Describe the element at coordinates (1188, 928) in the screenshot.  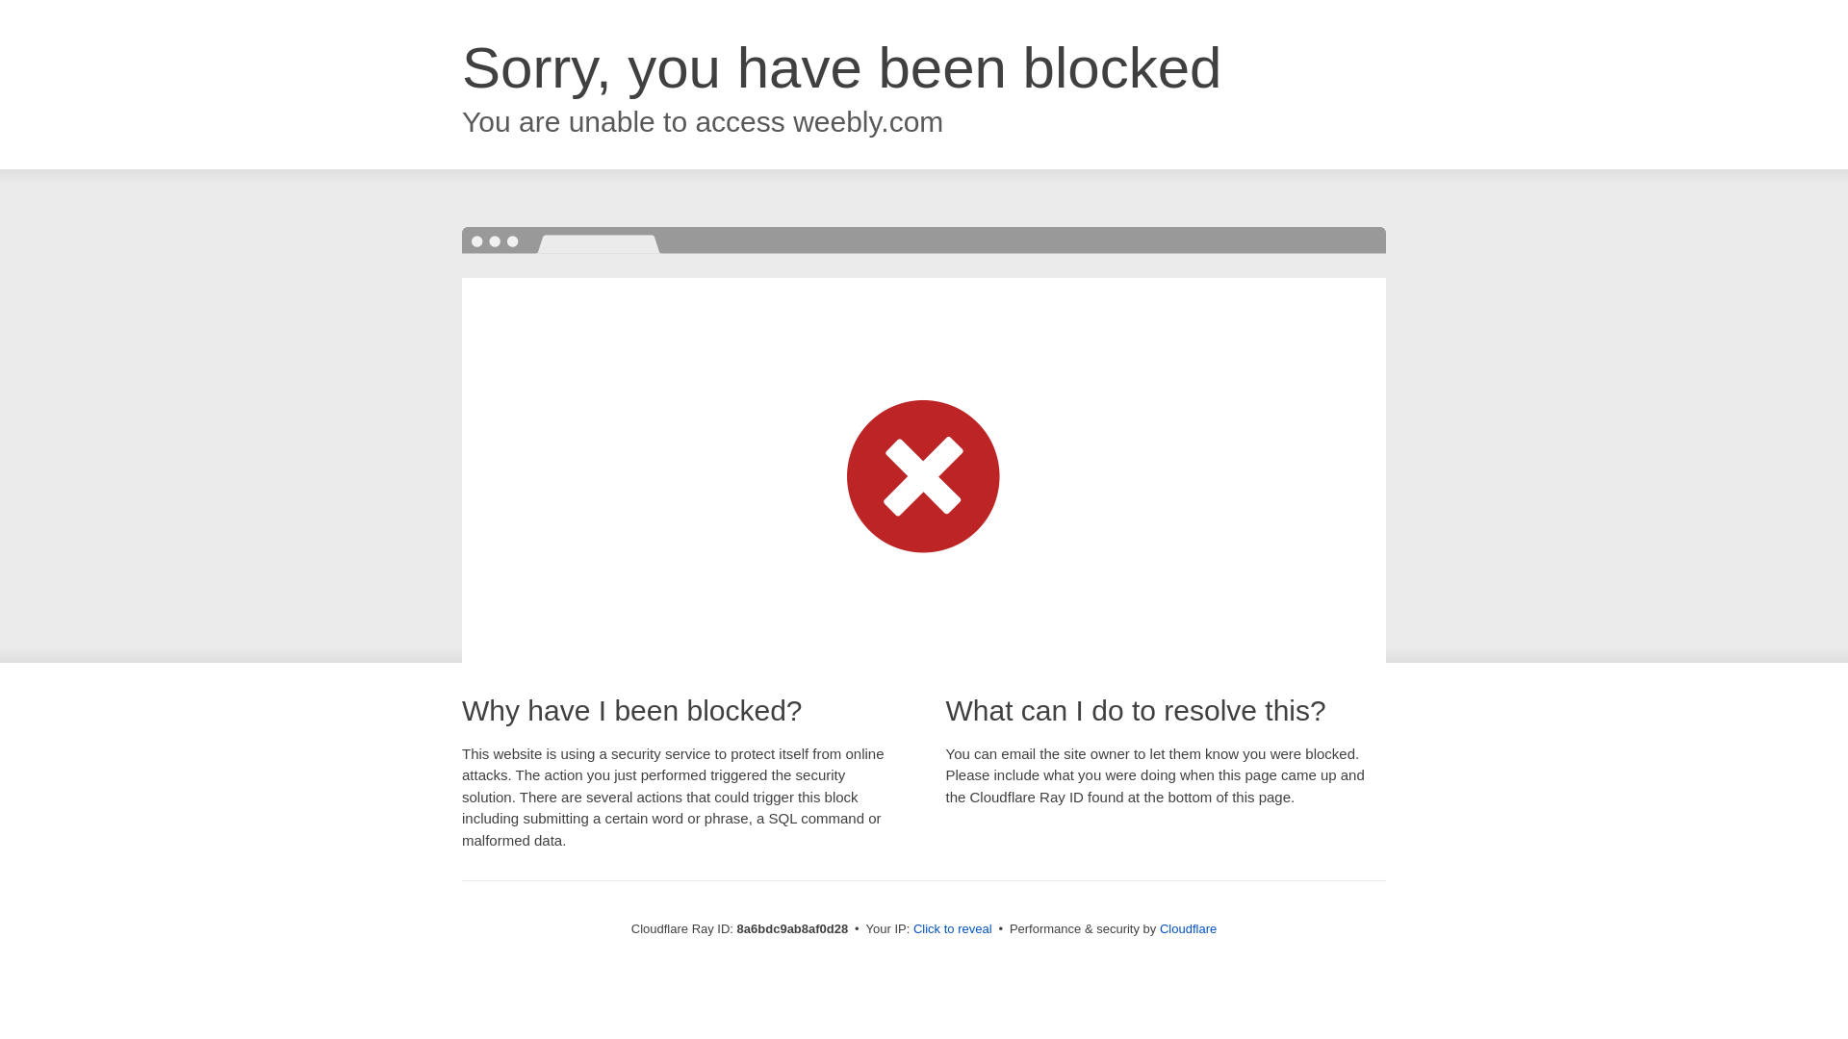
I see `Cloudflare` at that location.